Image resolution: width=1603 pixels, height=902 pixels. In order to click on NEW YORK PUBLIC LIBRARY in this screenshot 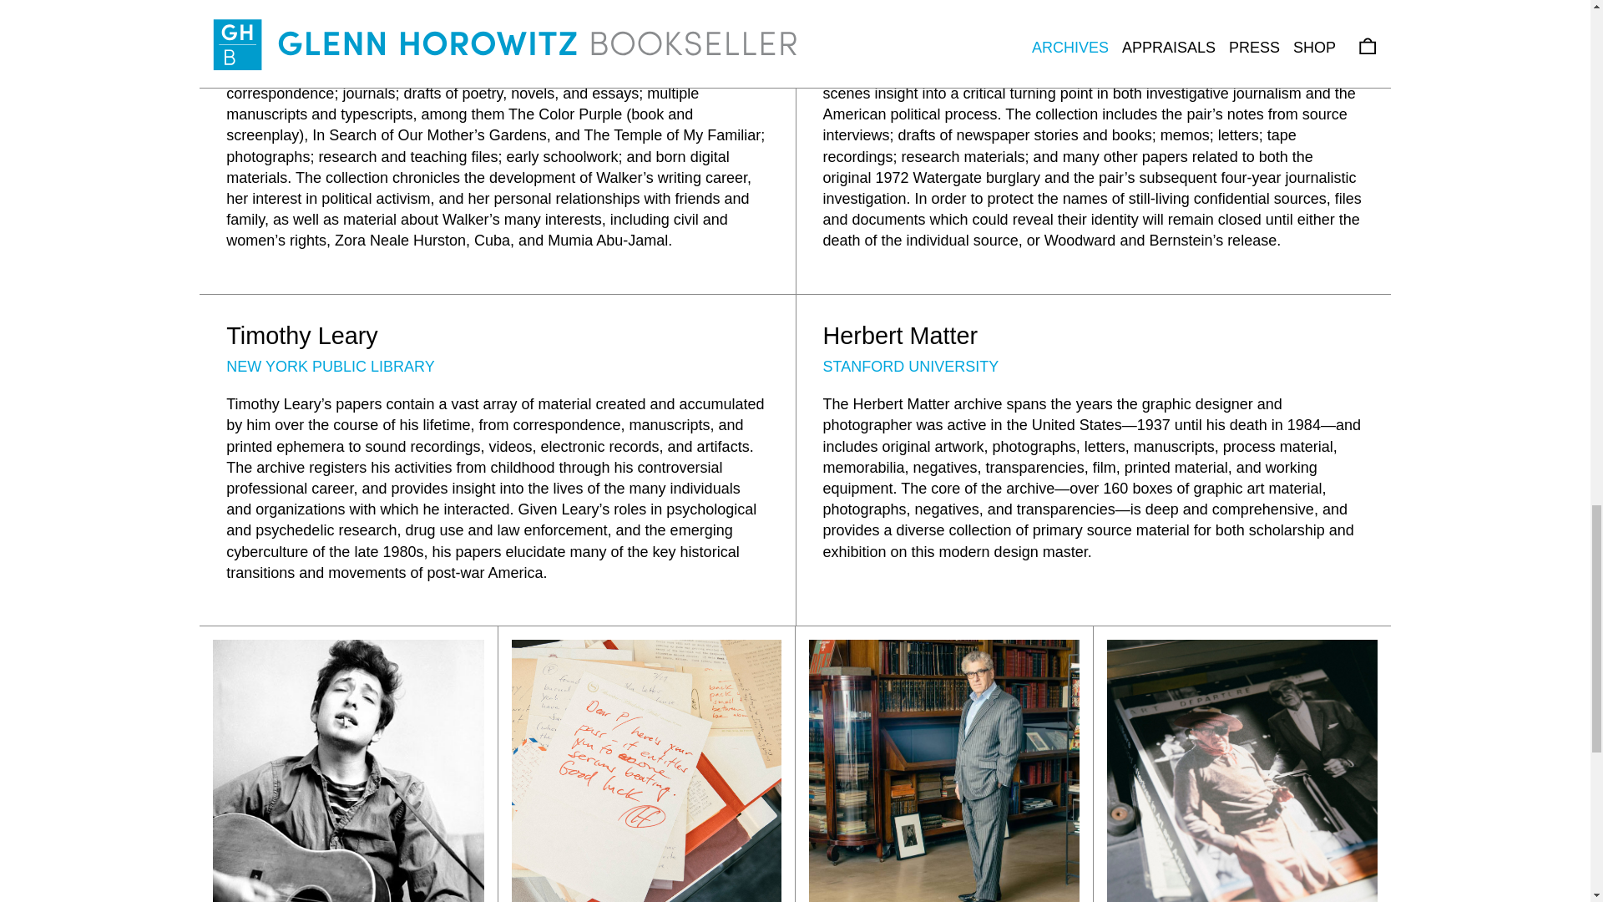, I will do `click(330, 366)`.